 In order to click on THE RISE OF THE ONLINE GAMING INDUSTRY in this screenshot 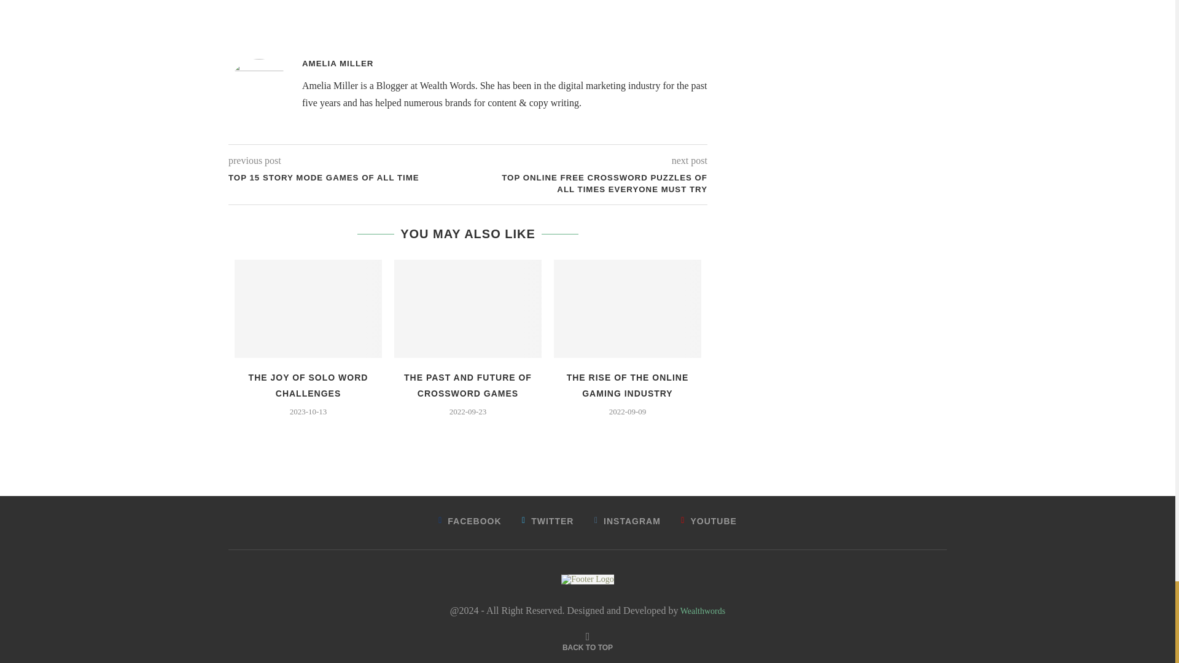, I will do `click(628, 386)`.